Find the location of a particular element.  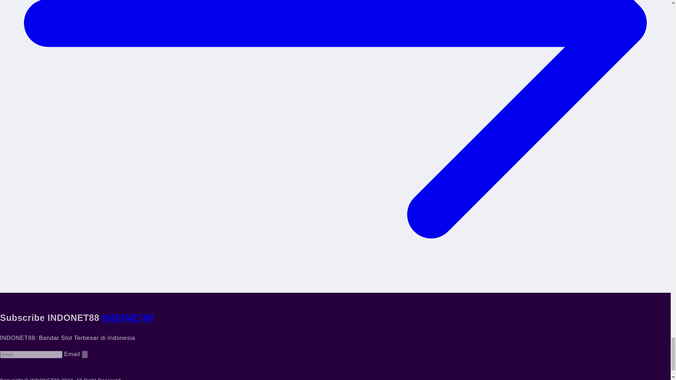

INDONET88 is located at coordinates (128, 317).